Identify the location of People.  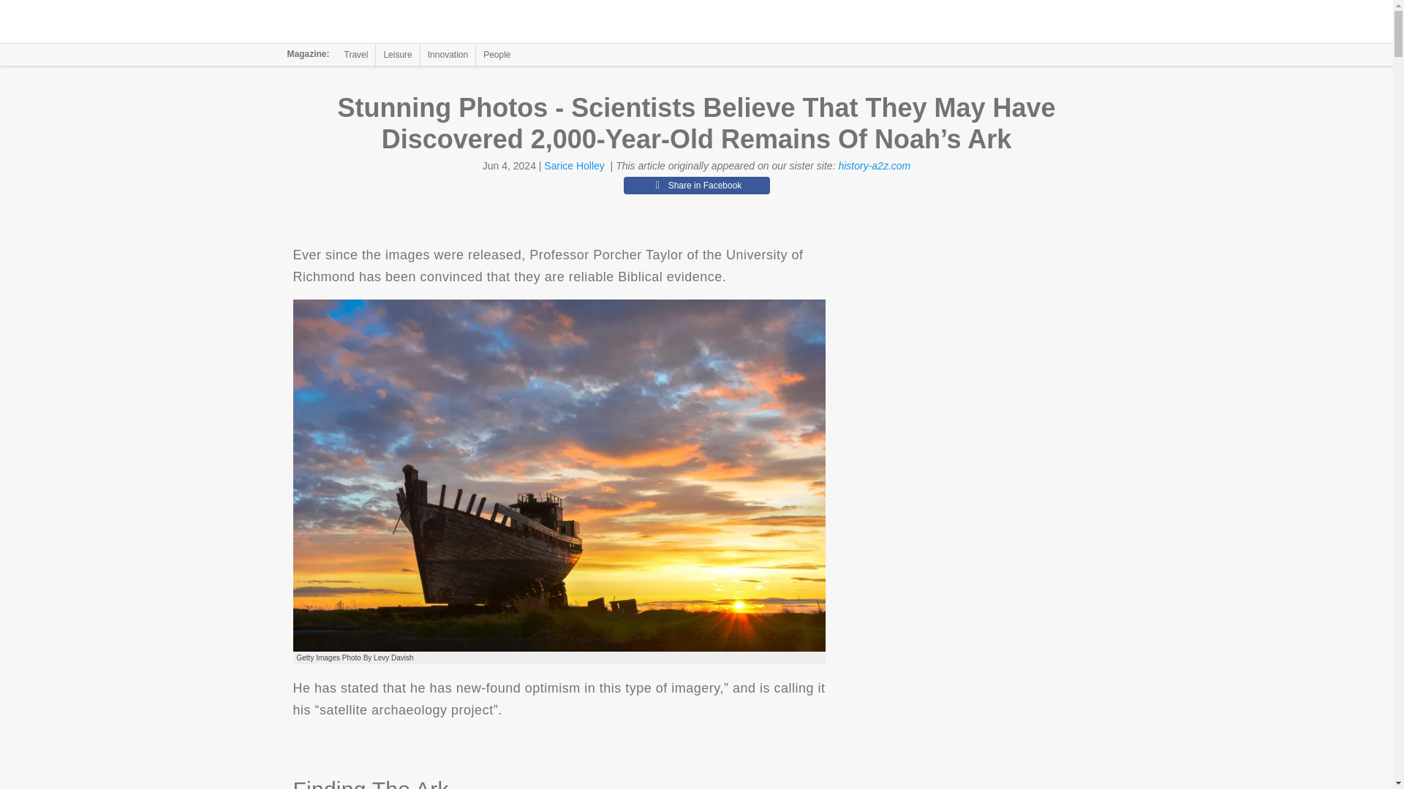
(497, 54).